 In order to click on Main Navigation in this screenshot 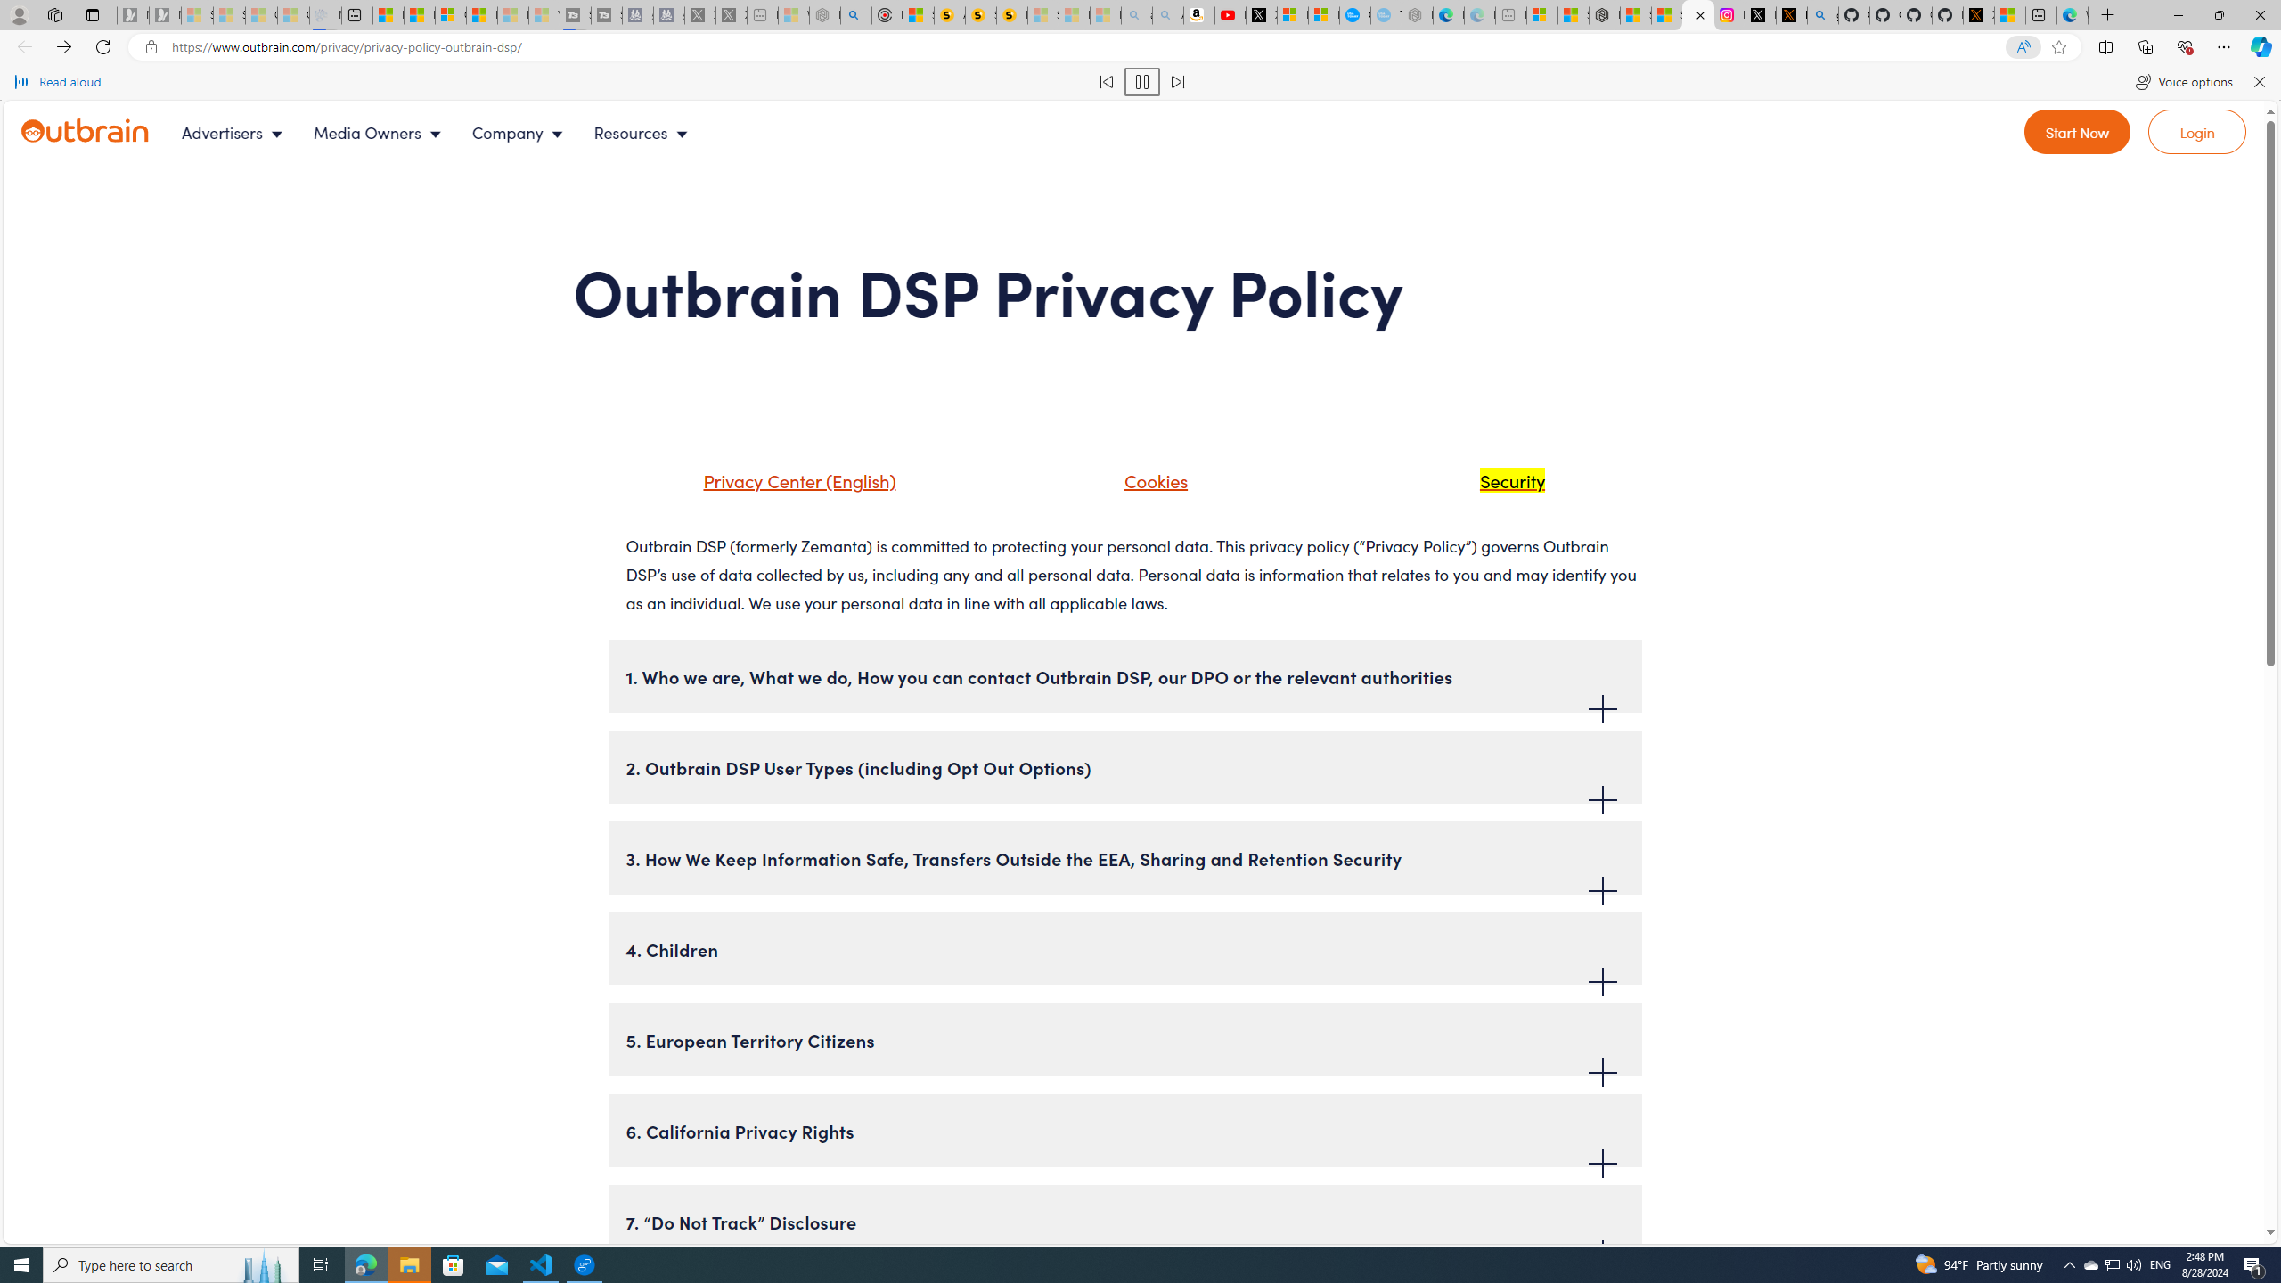, I will do `click(450, 132)`.